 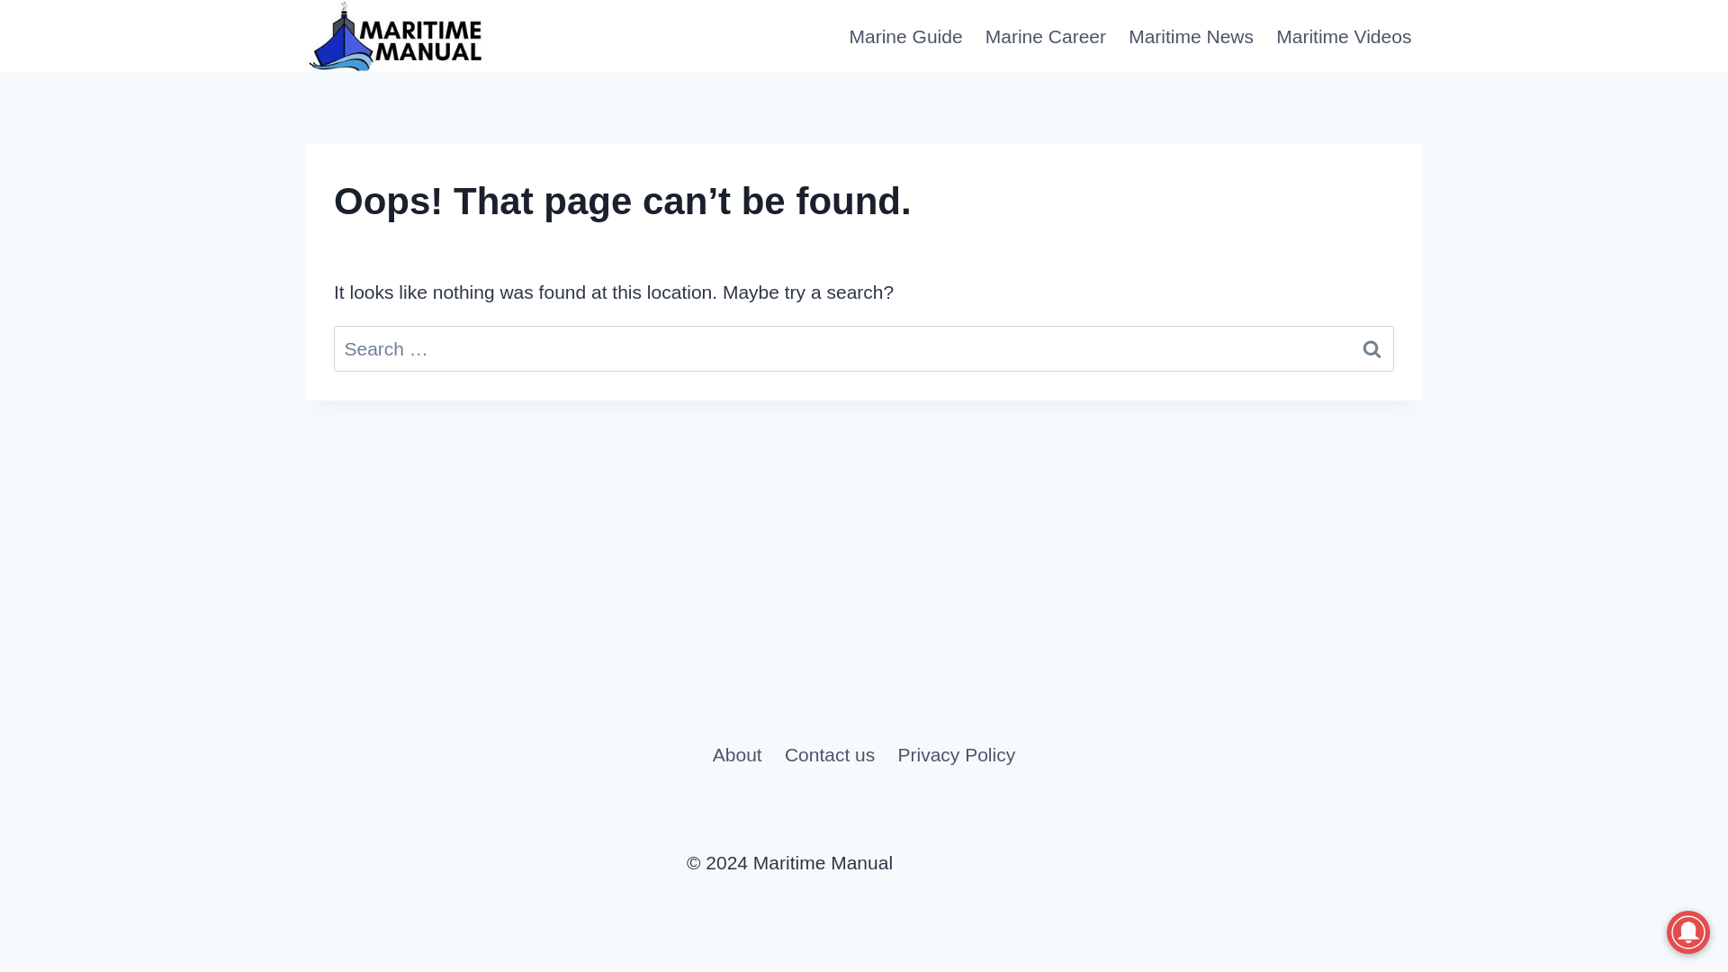 I want to click on Maritime News, so click(x=1192, y=36).